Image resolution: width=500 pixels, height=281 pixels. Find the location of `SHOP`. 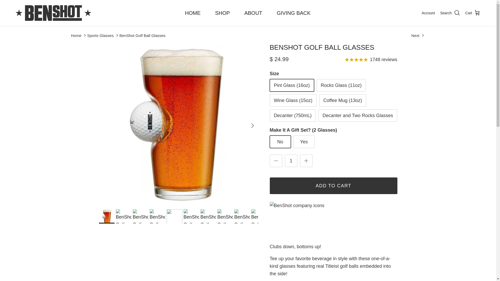

SHOP is located at coordinates (222, 13).